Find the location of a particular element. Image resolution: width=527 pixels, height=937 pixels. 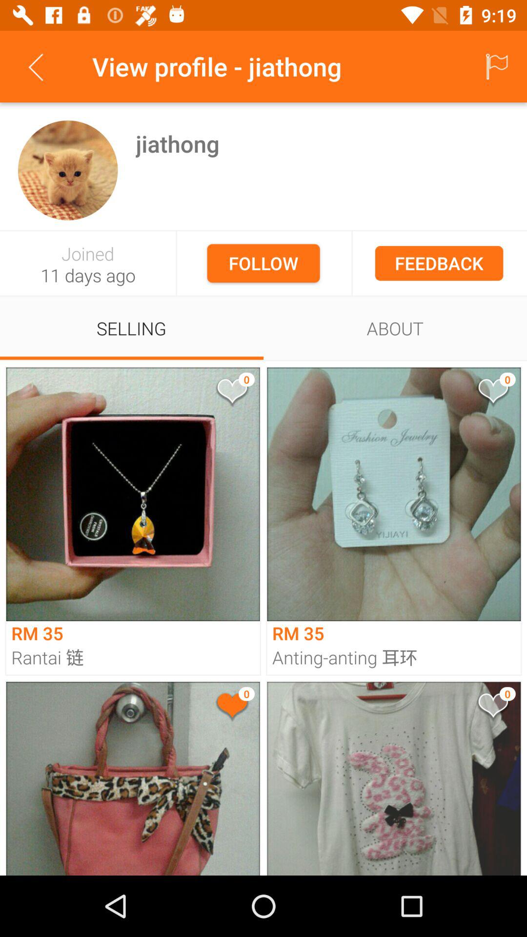

tap the icon next to view profile - jiathong icon is located at coordinates (496, 66).